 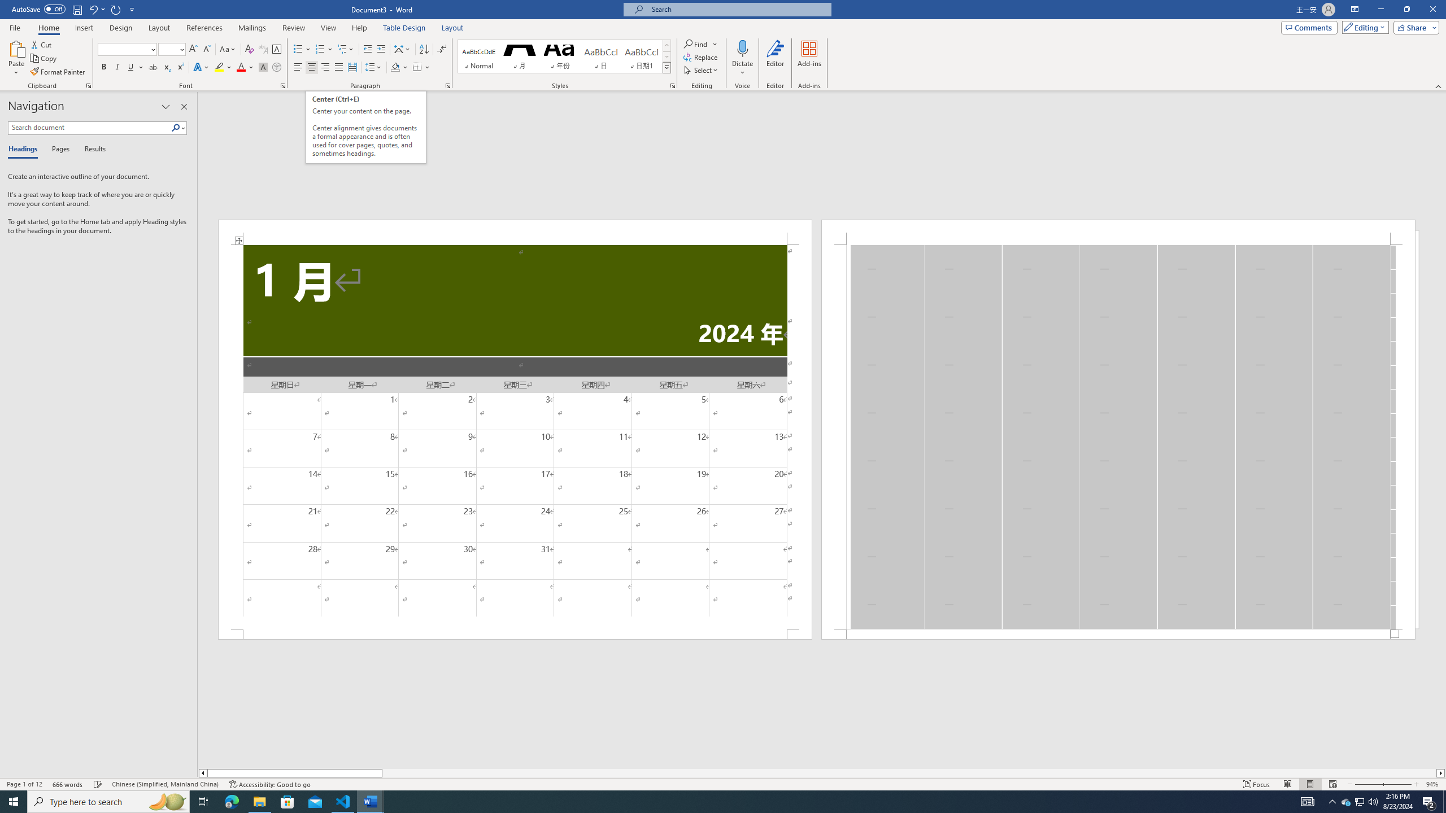 I want to click on Accessibility Checker Accessibility: Good to go, so click(x=269, y=784).